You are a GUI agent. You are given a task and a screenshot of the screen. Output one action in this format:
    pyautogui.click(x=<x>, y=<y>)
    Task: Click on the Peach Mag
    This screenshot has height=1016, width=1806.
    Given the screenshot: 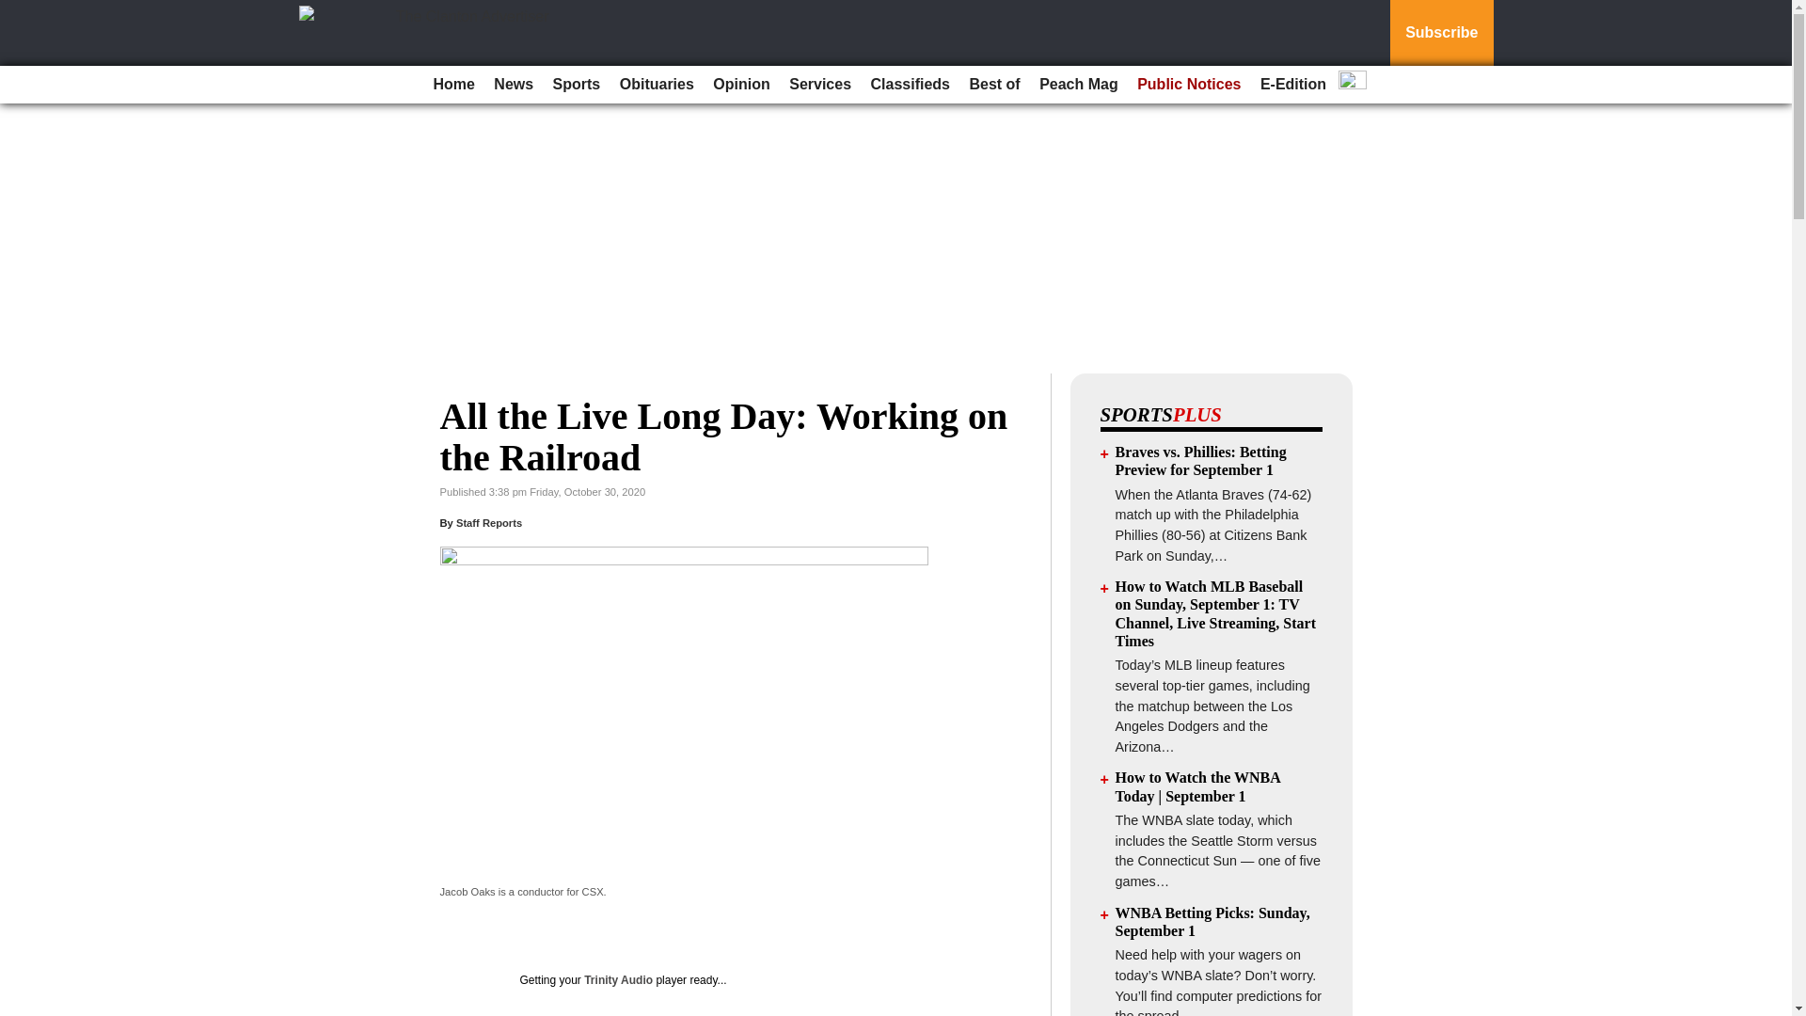 What is the action you would take?
    pyautogui.click(x=1078, y=85)
    